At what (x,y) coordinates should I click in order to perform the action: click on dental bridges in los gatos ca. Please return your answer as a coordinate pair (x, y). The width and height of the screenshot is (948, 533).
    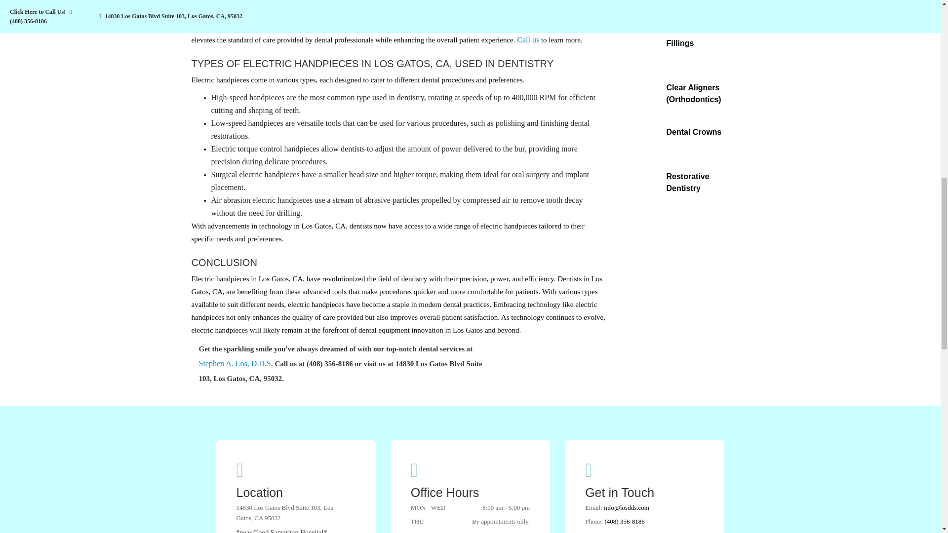
    Looking at the image, I should click on (643, 11).